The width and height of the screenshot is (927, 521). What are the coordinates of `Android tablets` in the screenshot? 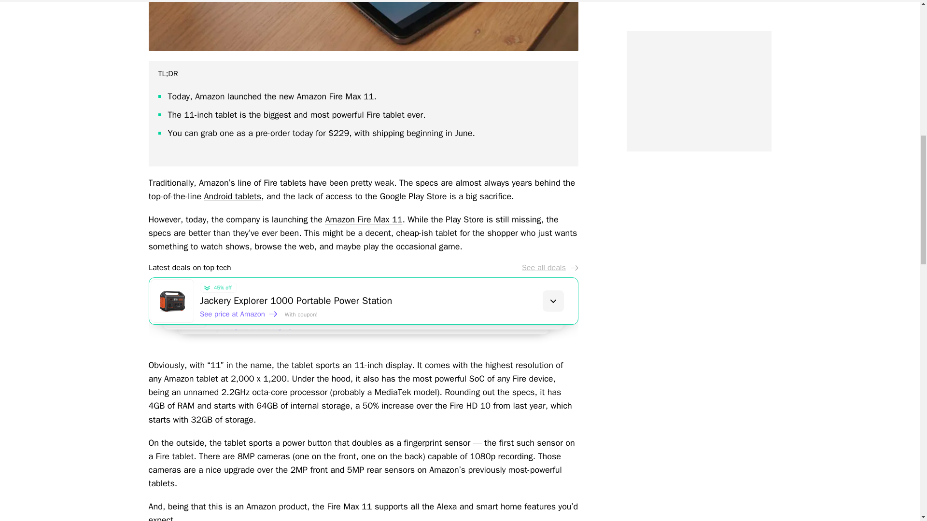 It's located at (233, 196).